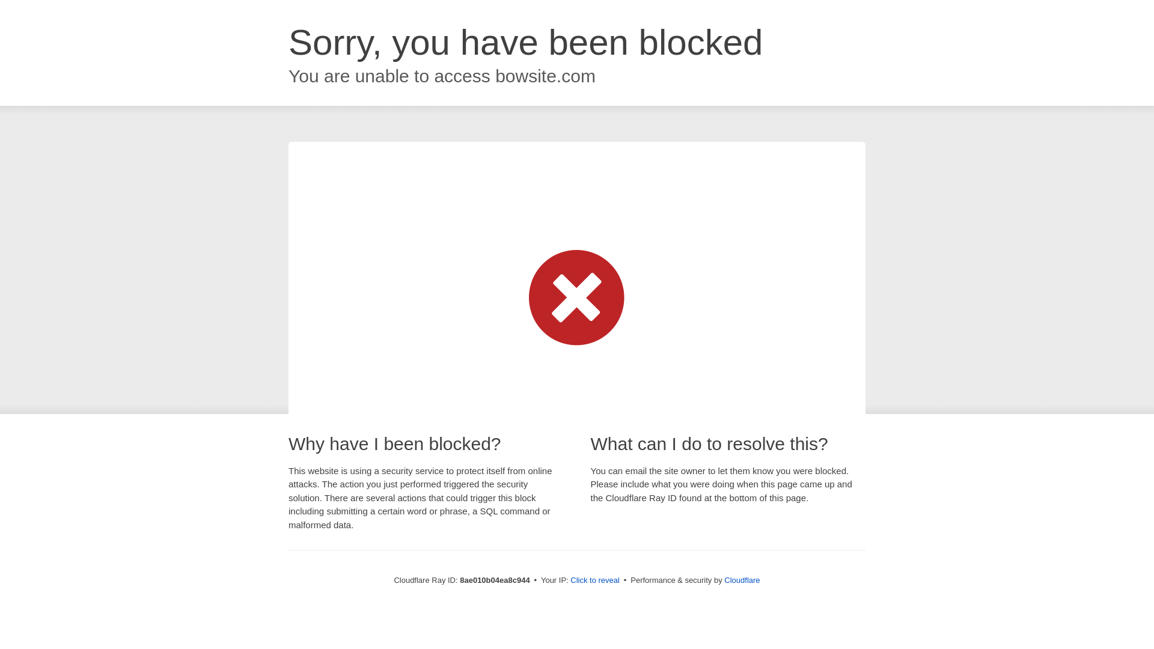 The image size is (1154, 649). I want to click on Cloudflare, so click(742, 580).